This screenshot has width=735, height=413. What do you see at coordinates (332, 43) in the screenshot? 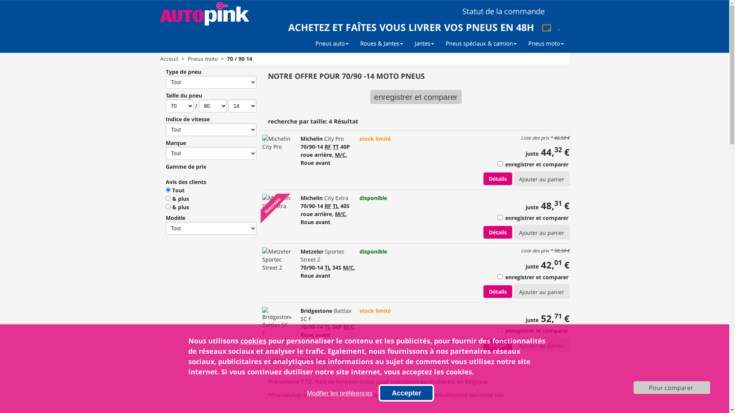
I see `Pneus auto` at bounding box center [332, 43].